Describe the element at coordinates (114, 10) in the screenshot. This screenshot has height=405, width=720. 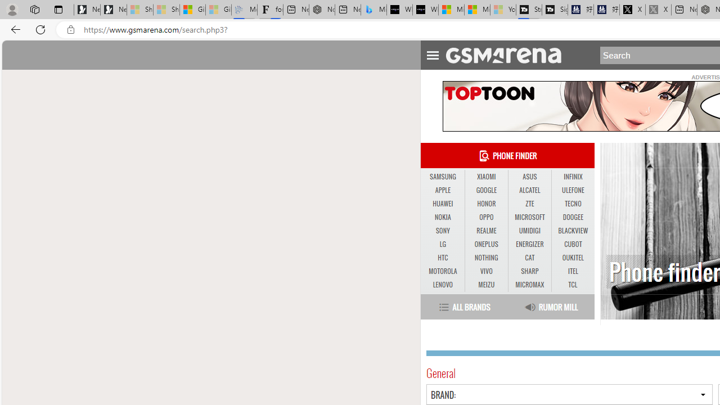
I see `Newsletter Sign Up` at that location.